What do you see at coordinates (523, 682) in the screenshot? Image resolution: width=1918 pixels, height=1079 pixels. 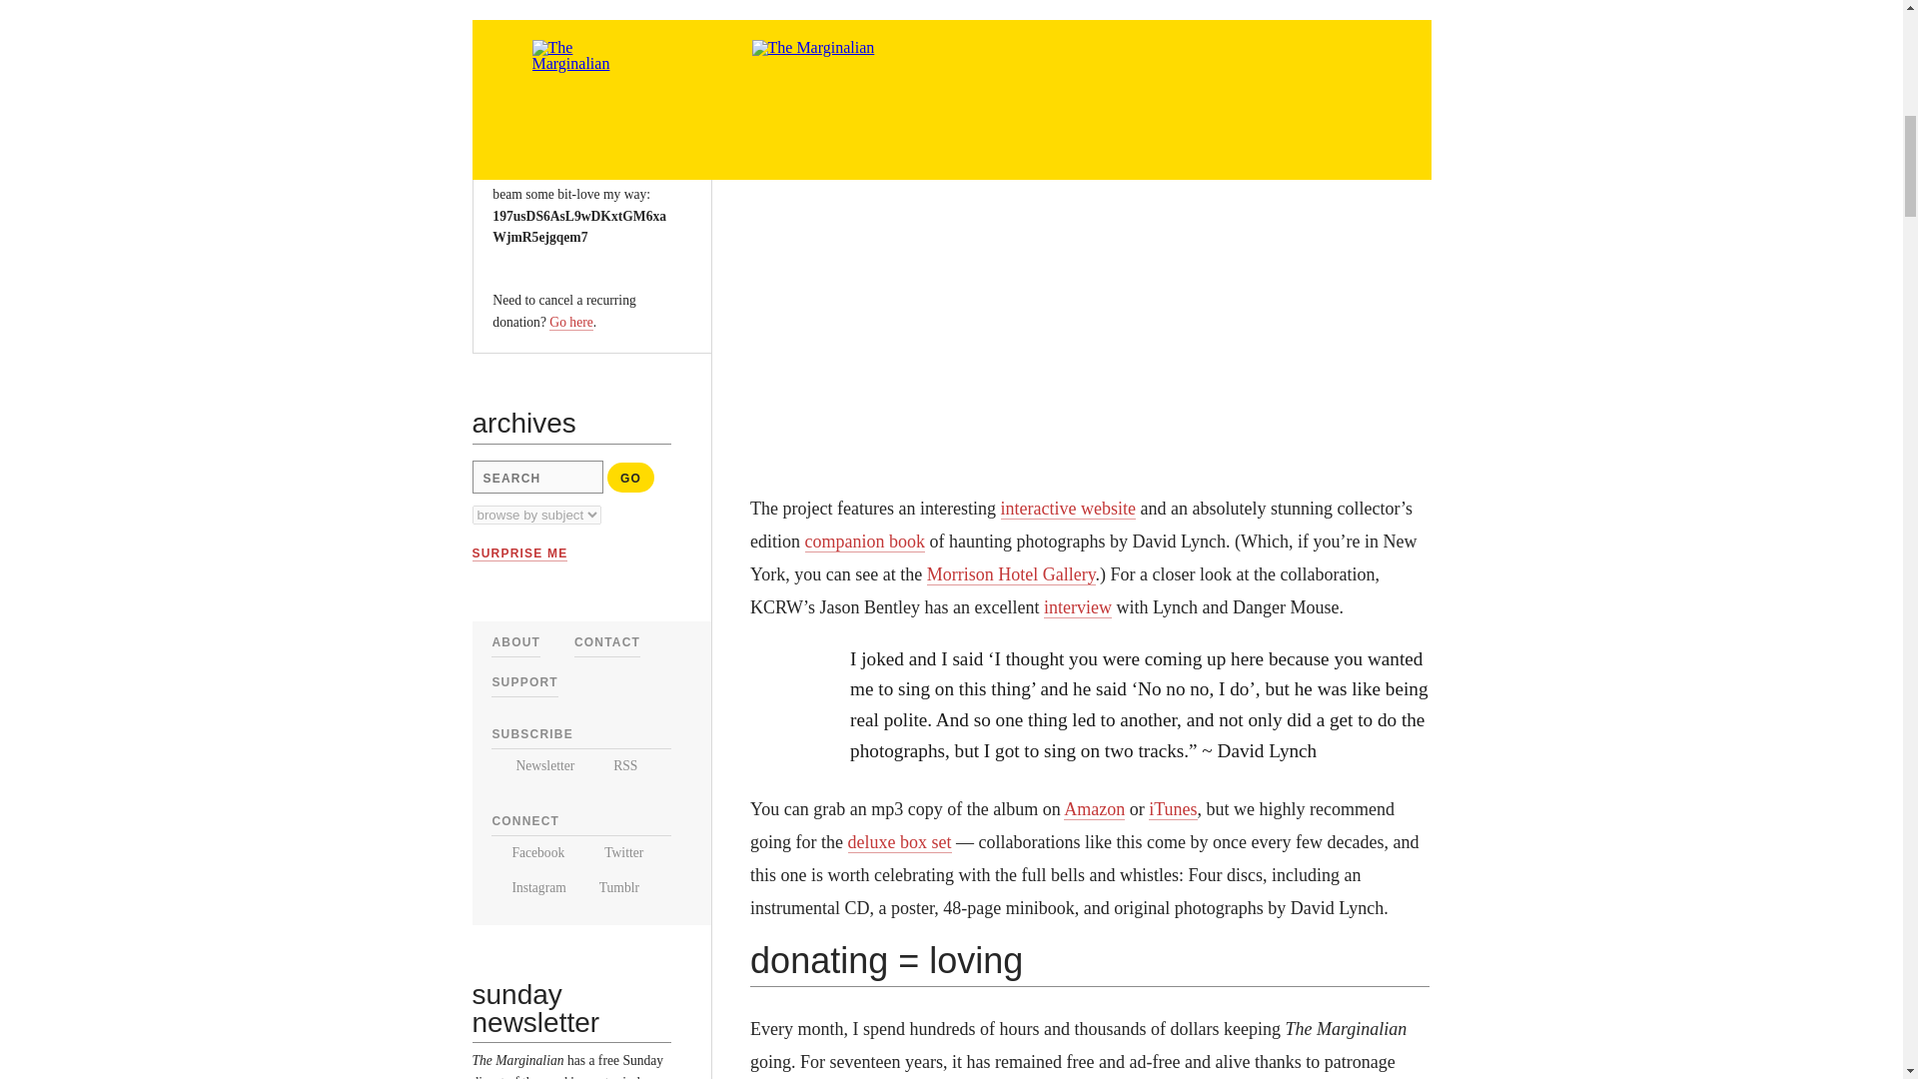 I see `SUPPORT` at bounding box center [523, 682].